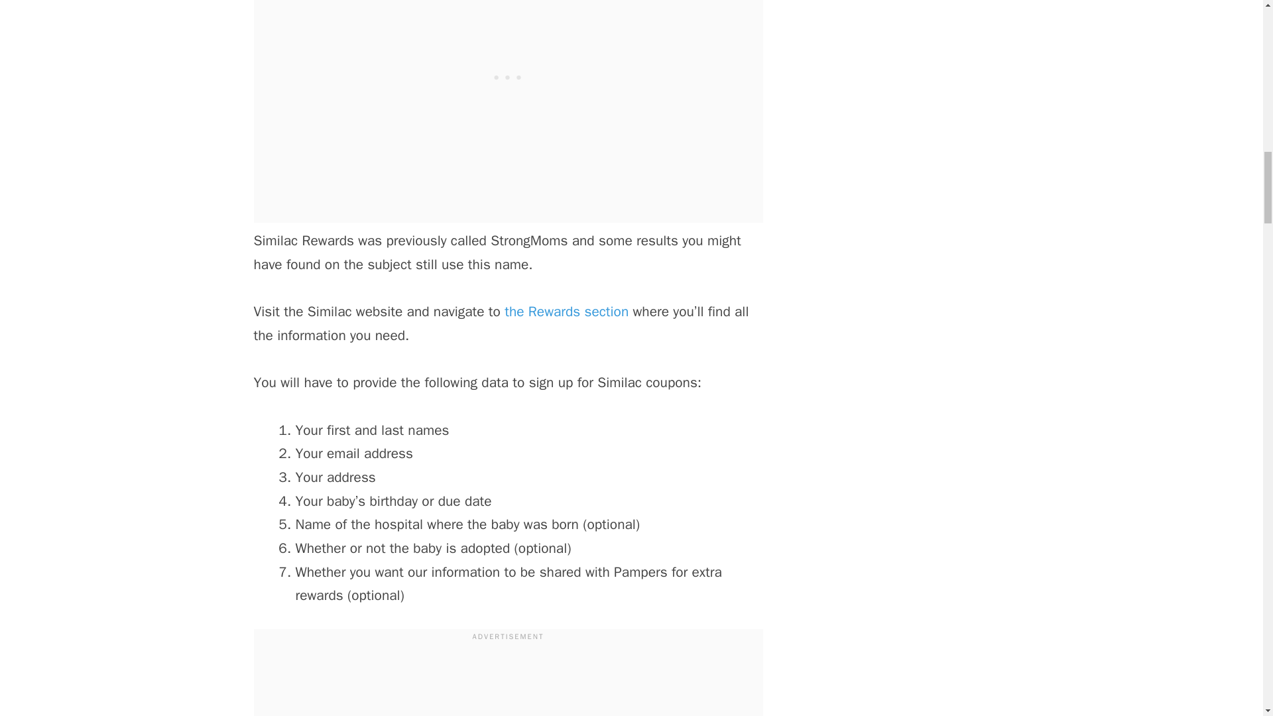 The image size is (1273, 716). Describe the element at coordinates (566, 311) in the screenshot. I see `the Rewards section` at that location.